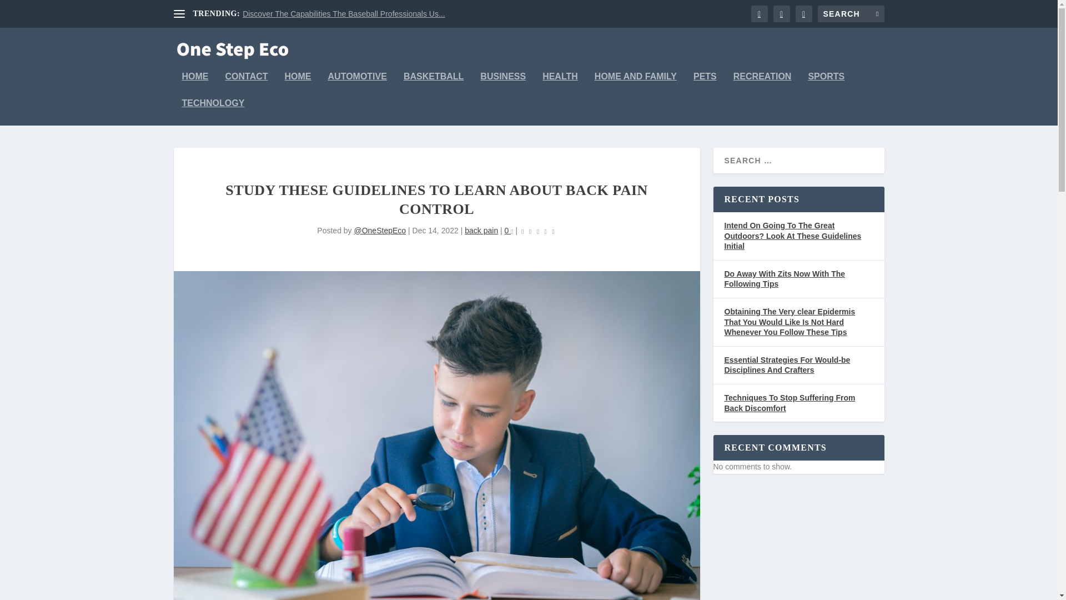  What do you see at coordinates (343, 14) in the screenshot?
I see `Discover The Capabilities The Baseball Professionals Us...` at bounding box center [343, 14].